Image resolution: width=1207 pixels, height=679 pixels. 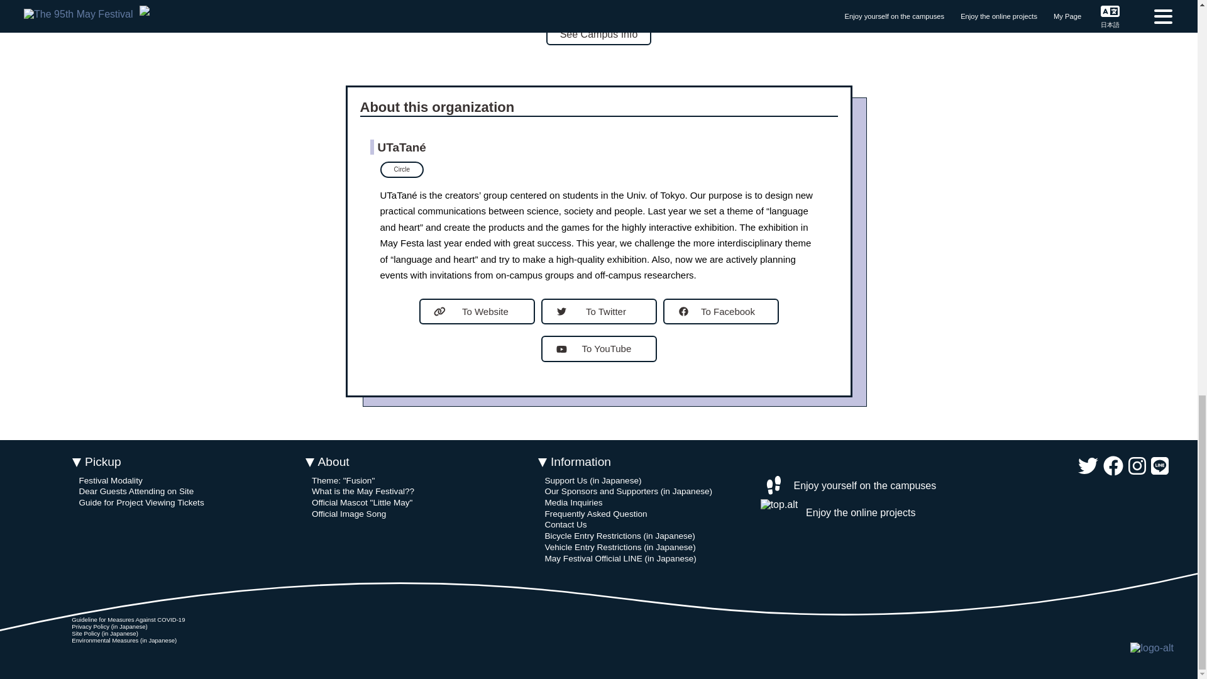 What do you see at coordinates (141, 502) in the screenshot?
I see `Guide for Project Viewing Tickets` at bounding box center [141, 502].